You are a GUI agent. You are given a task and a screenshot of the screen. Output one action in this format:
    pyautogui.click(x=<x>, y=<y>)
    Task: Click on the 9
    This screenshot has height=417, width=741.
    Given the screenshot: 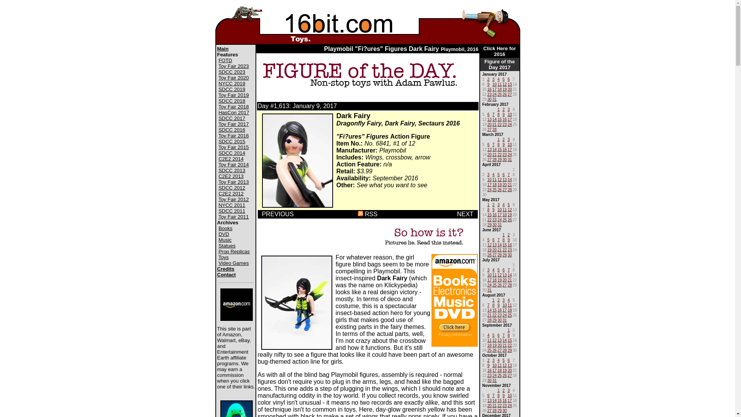 What is the action you would take?
    pyautogui.click(x=504, y=144)
    